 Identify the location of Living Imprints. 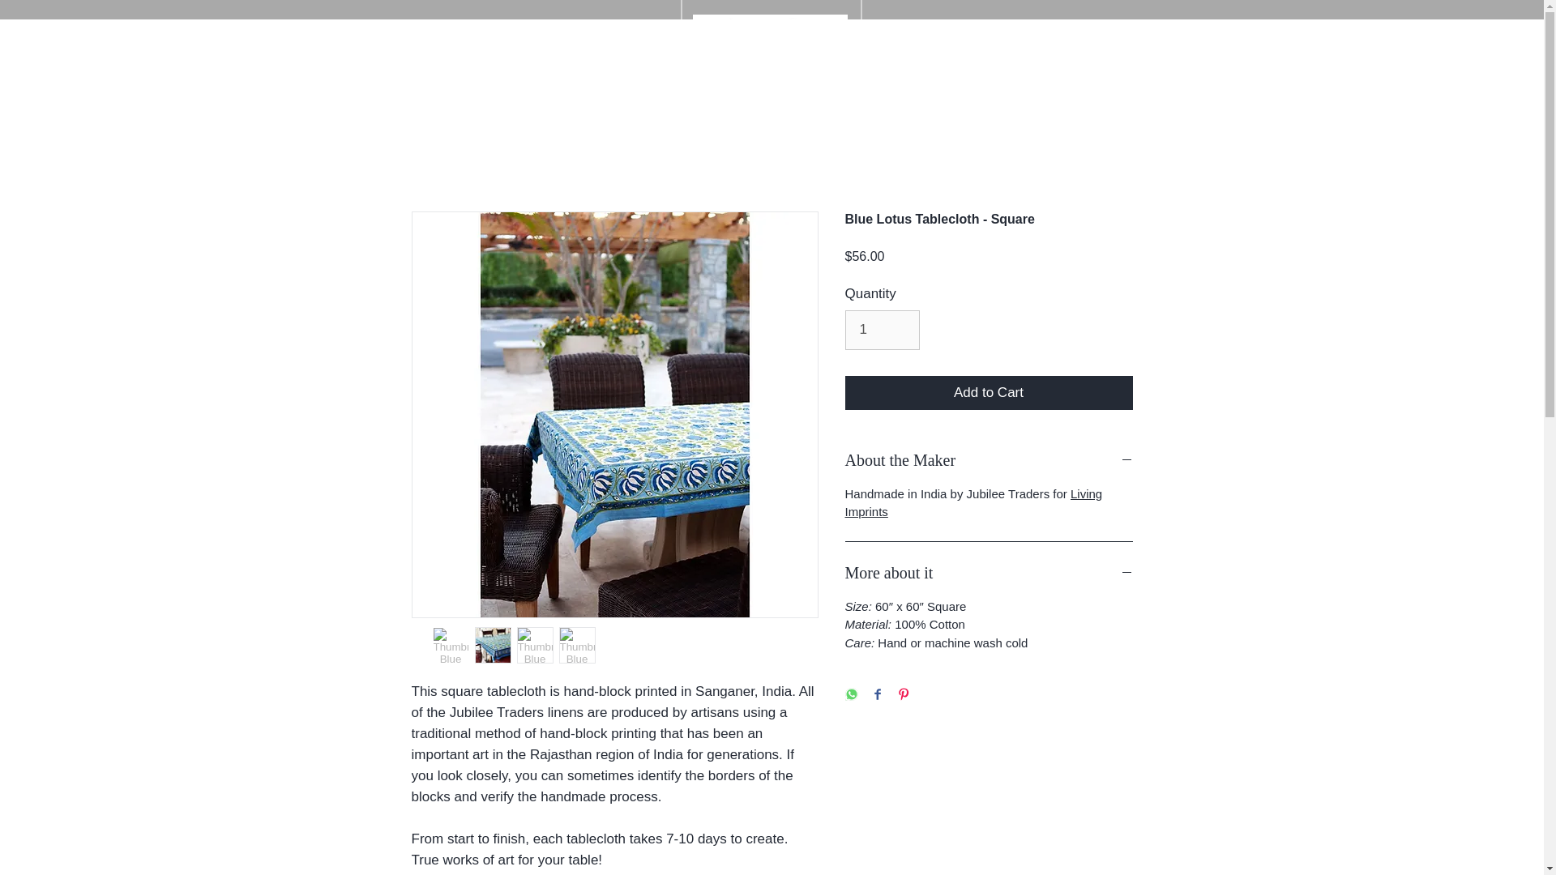
(972, 502).